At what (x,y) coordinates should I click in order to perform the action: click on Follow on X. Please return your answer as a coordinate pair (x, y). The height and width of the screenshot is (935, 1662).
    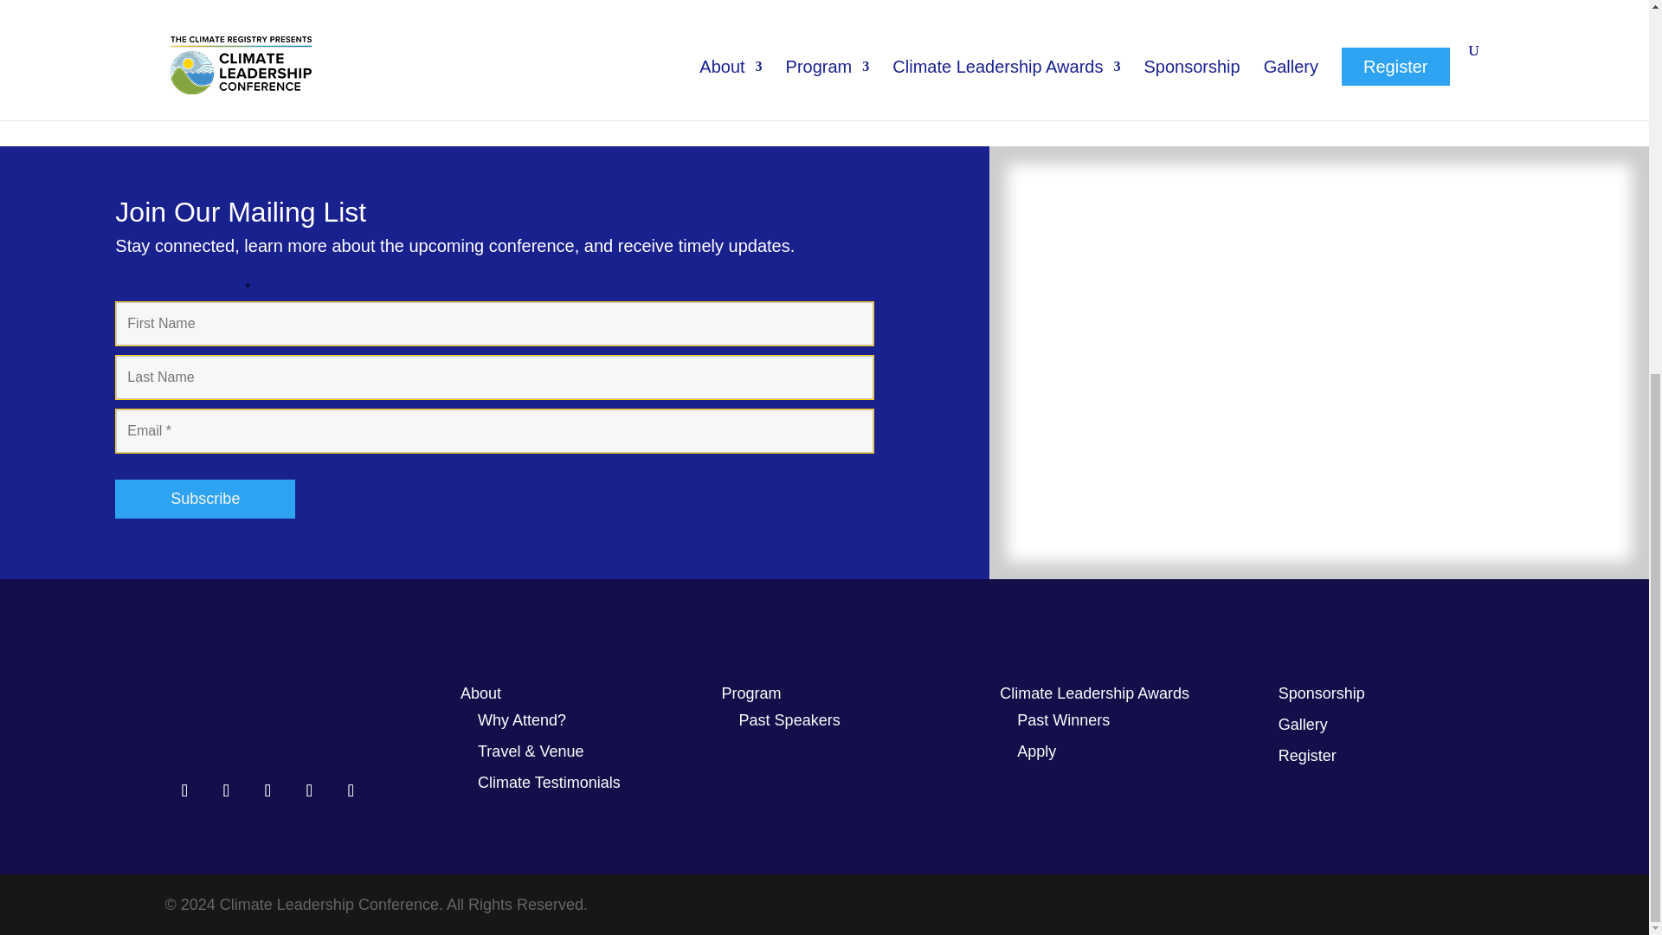
    Looking at the image, I should click on (267, 790).